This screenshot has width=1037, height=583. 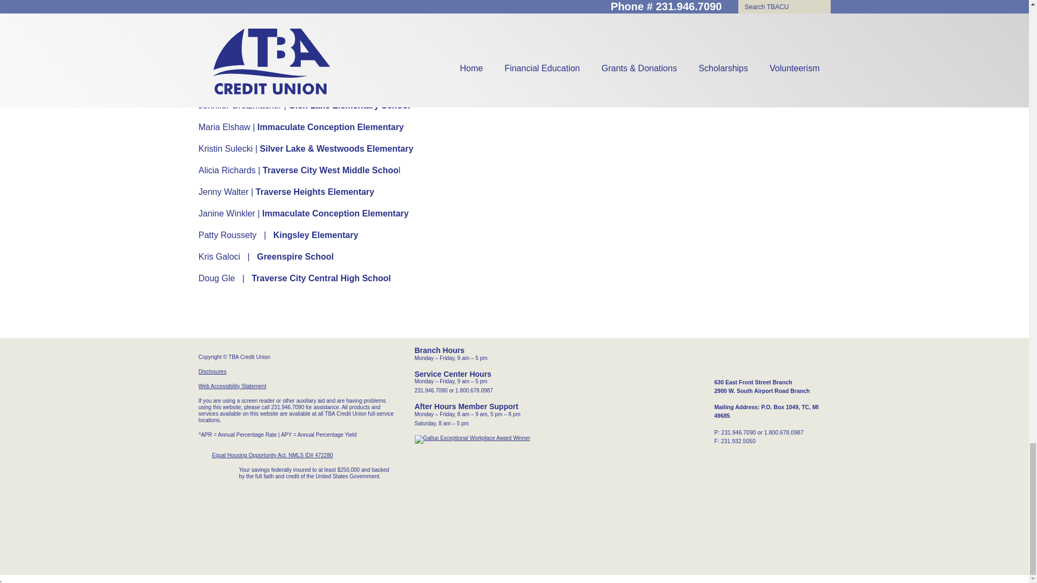 I want to click on instagram, so click(x=770, y=362).